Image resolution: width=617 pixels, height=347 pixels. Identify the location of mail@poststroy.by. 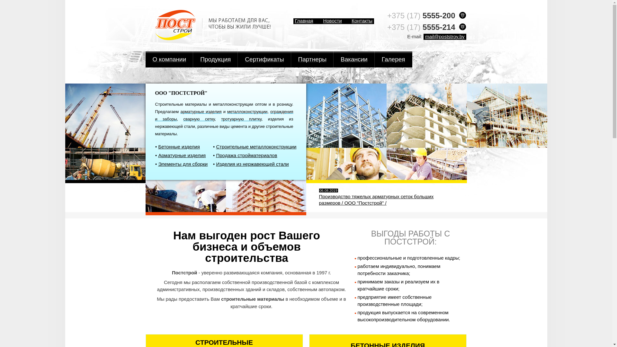
(445, 37).